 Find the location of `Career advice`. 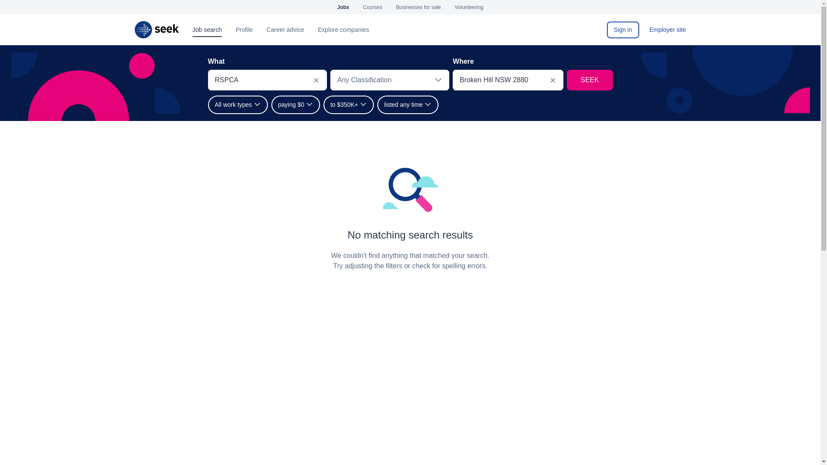

Career advice is located at coordinates (285, 29).